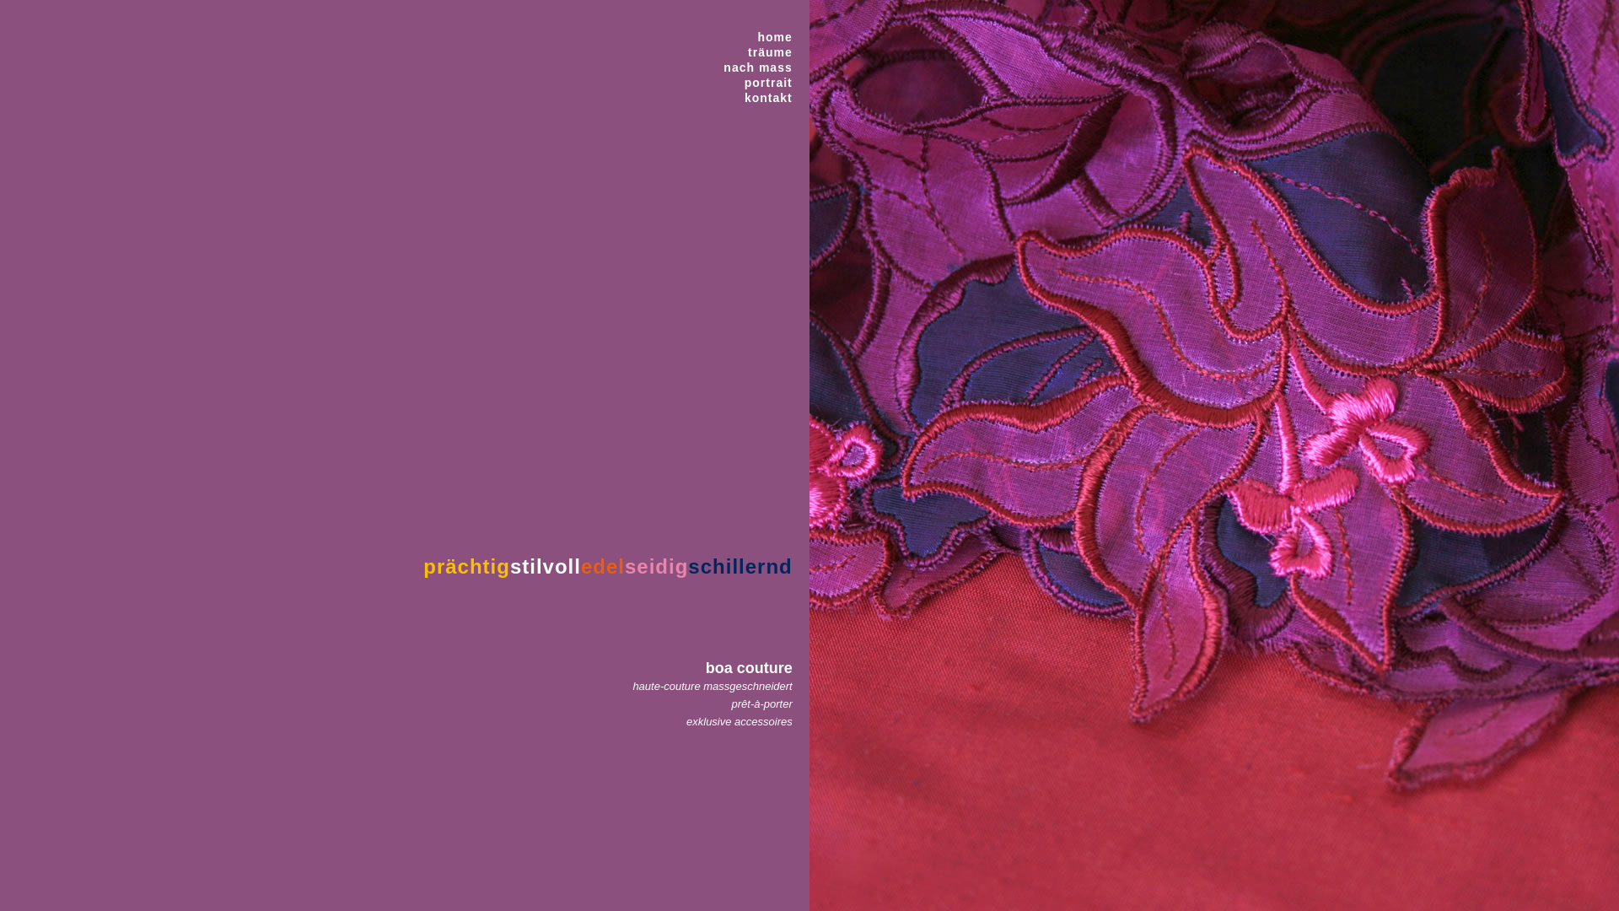 The height and width of the screenshot is (911, 1619). What do you see at coordinates (757, 83) in the screenshot?
I see `portrait` at bounding box center [757, 83].